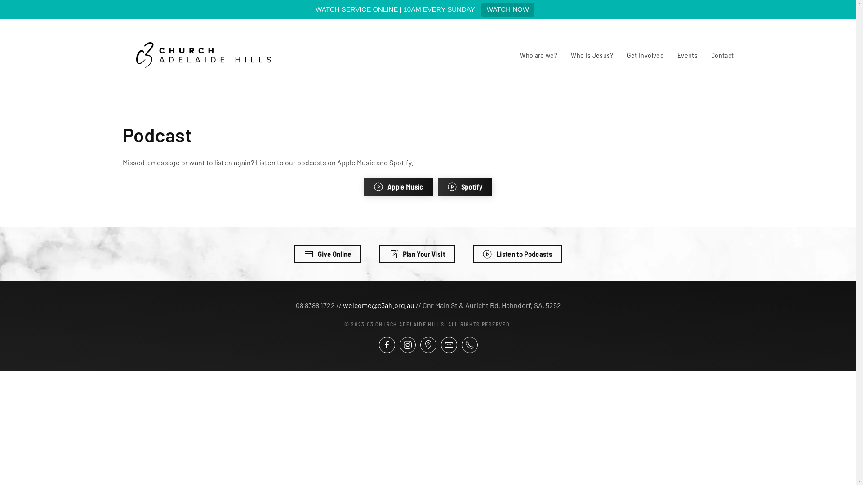  I want to click on Plan Your Visit, so click(417, 254).